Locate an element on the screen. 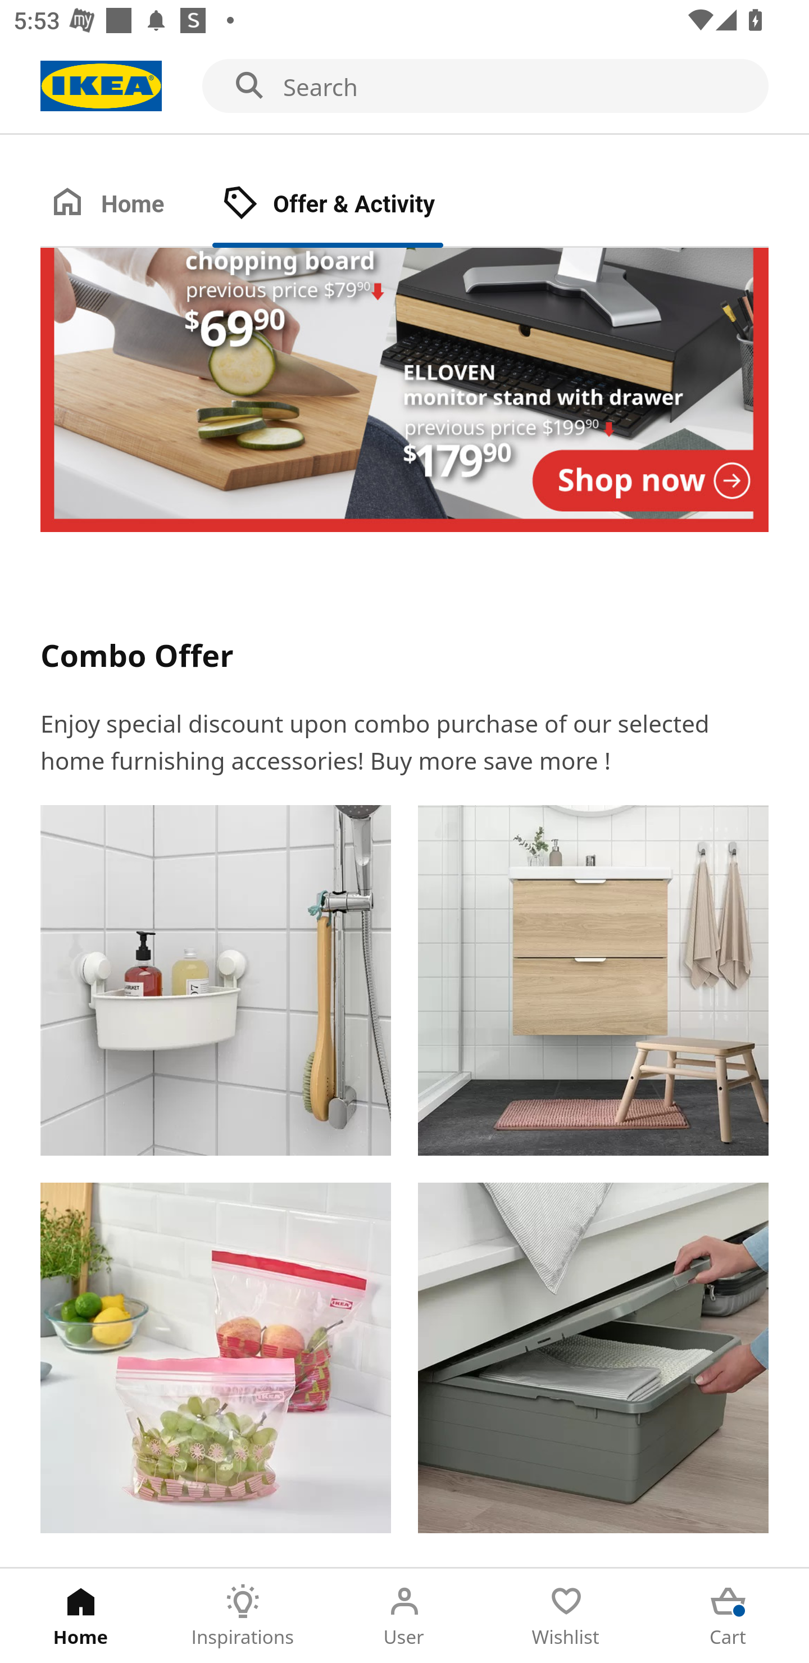  Inspirations
Tab 2 of 5 is located at coordinates (243, 1616).